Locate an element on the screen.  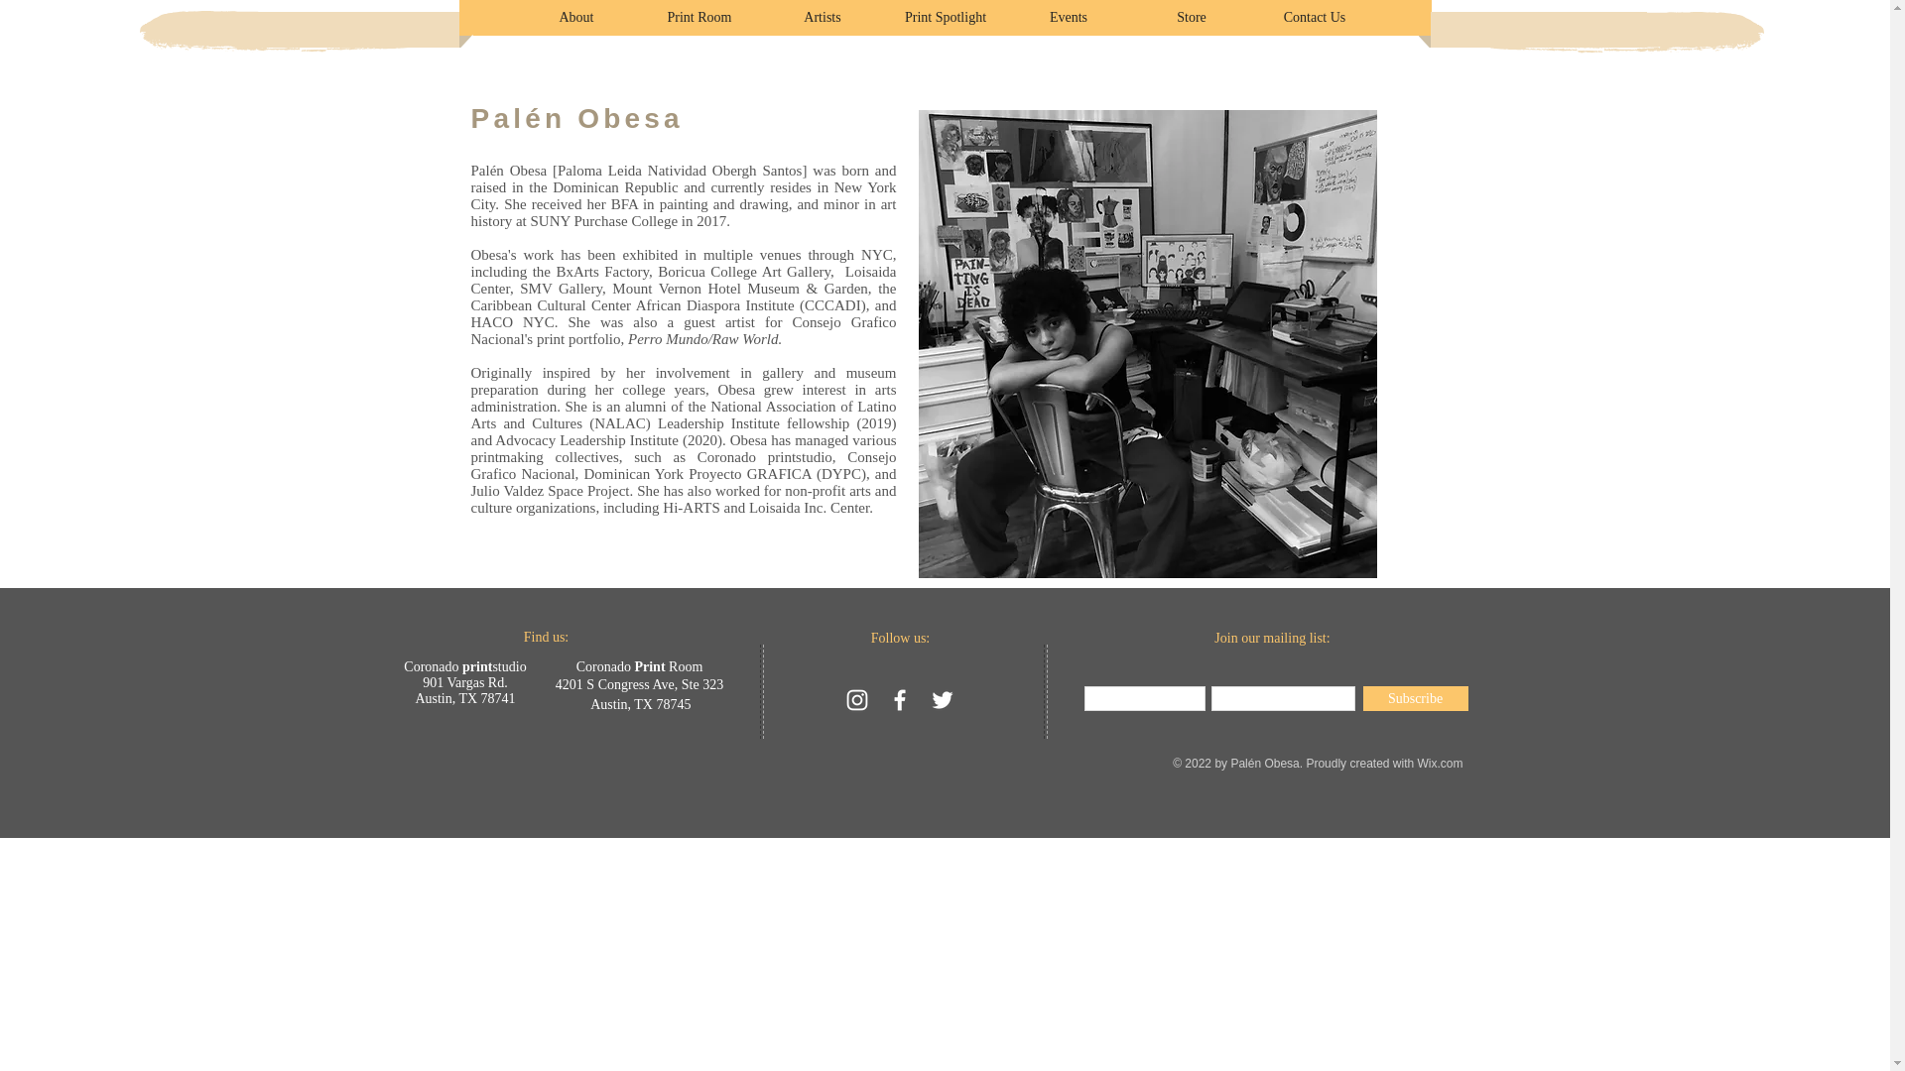
Print Room is located at coordinates (698, 18).